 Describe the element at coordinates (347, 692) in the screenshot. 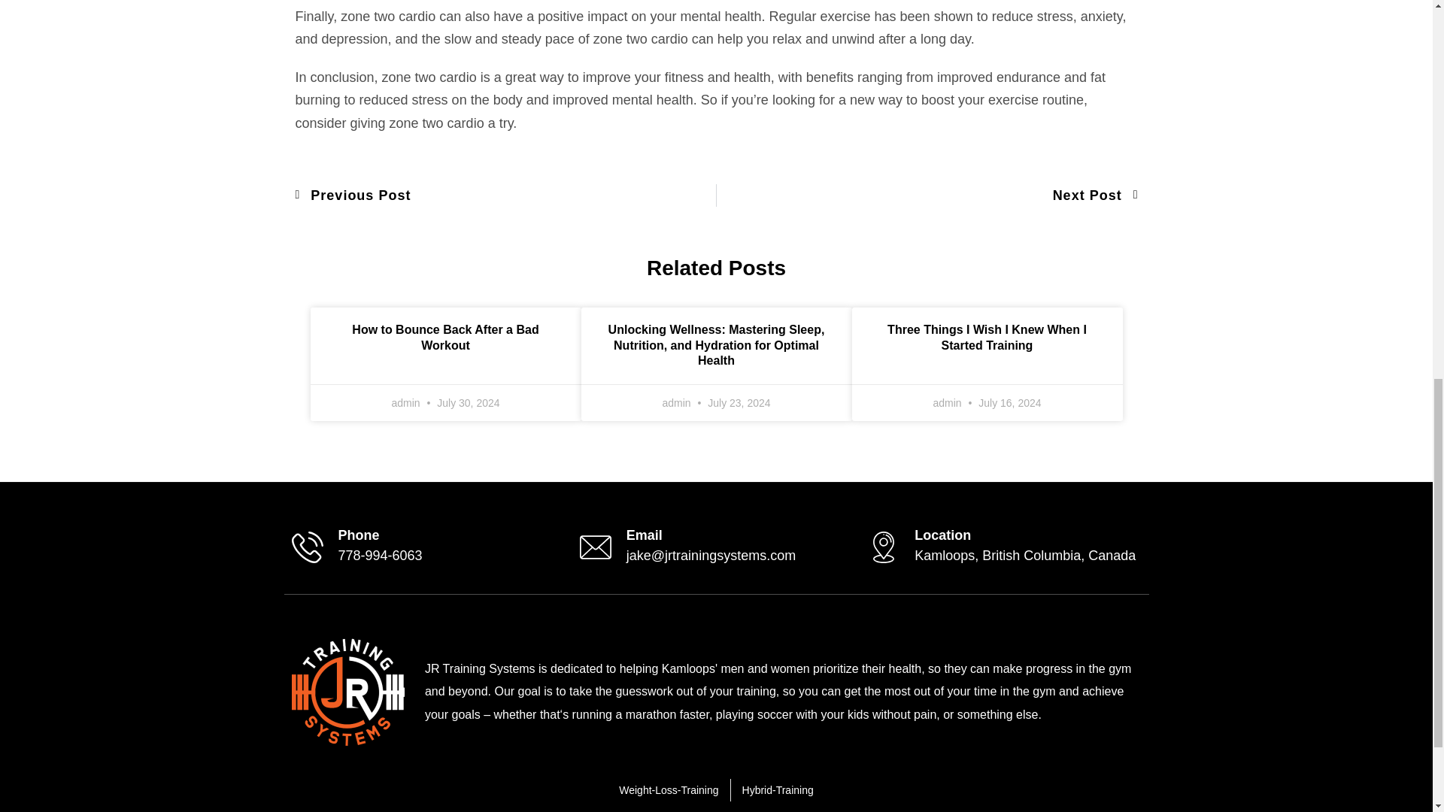

I see `Phone` at that location.